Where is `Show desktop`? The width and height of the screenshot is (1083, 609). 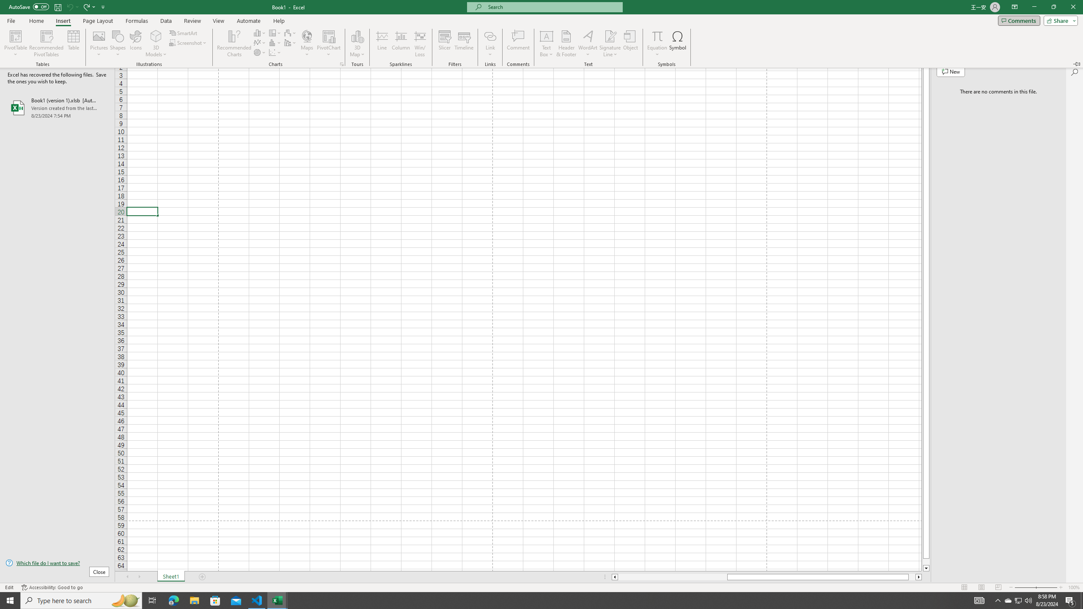
Show desktop is located at coordinates (1082, 601).